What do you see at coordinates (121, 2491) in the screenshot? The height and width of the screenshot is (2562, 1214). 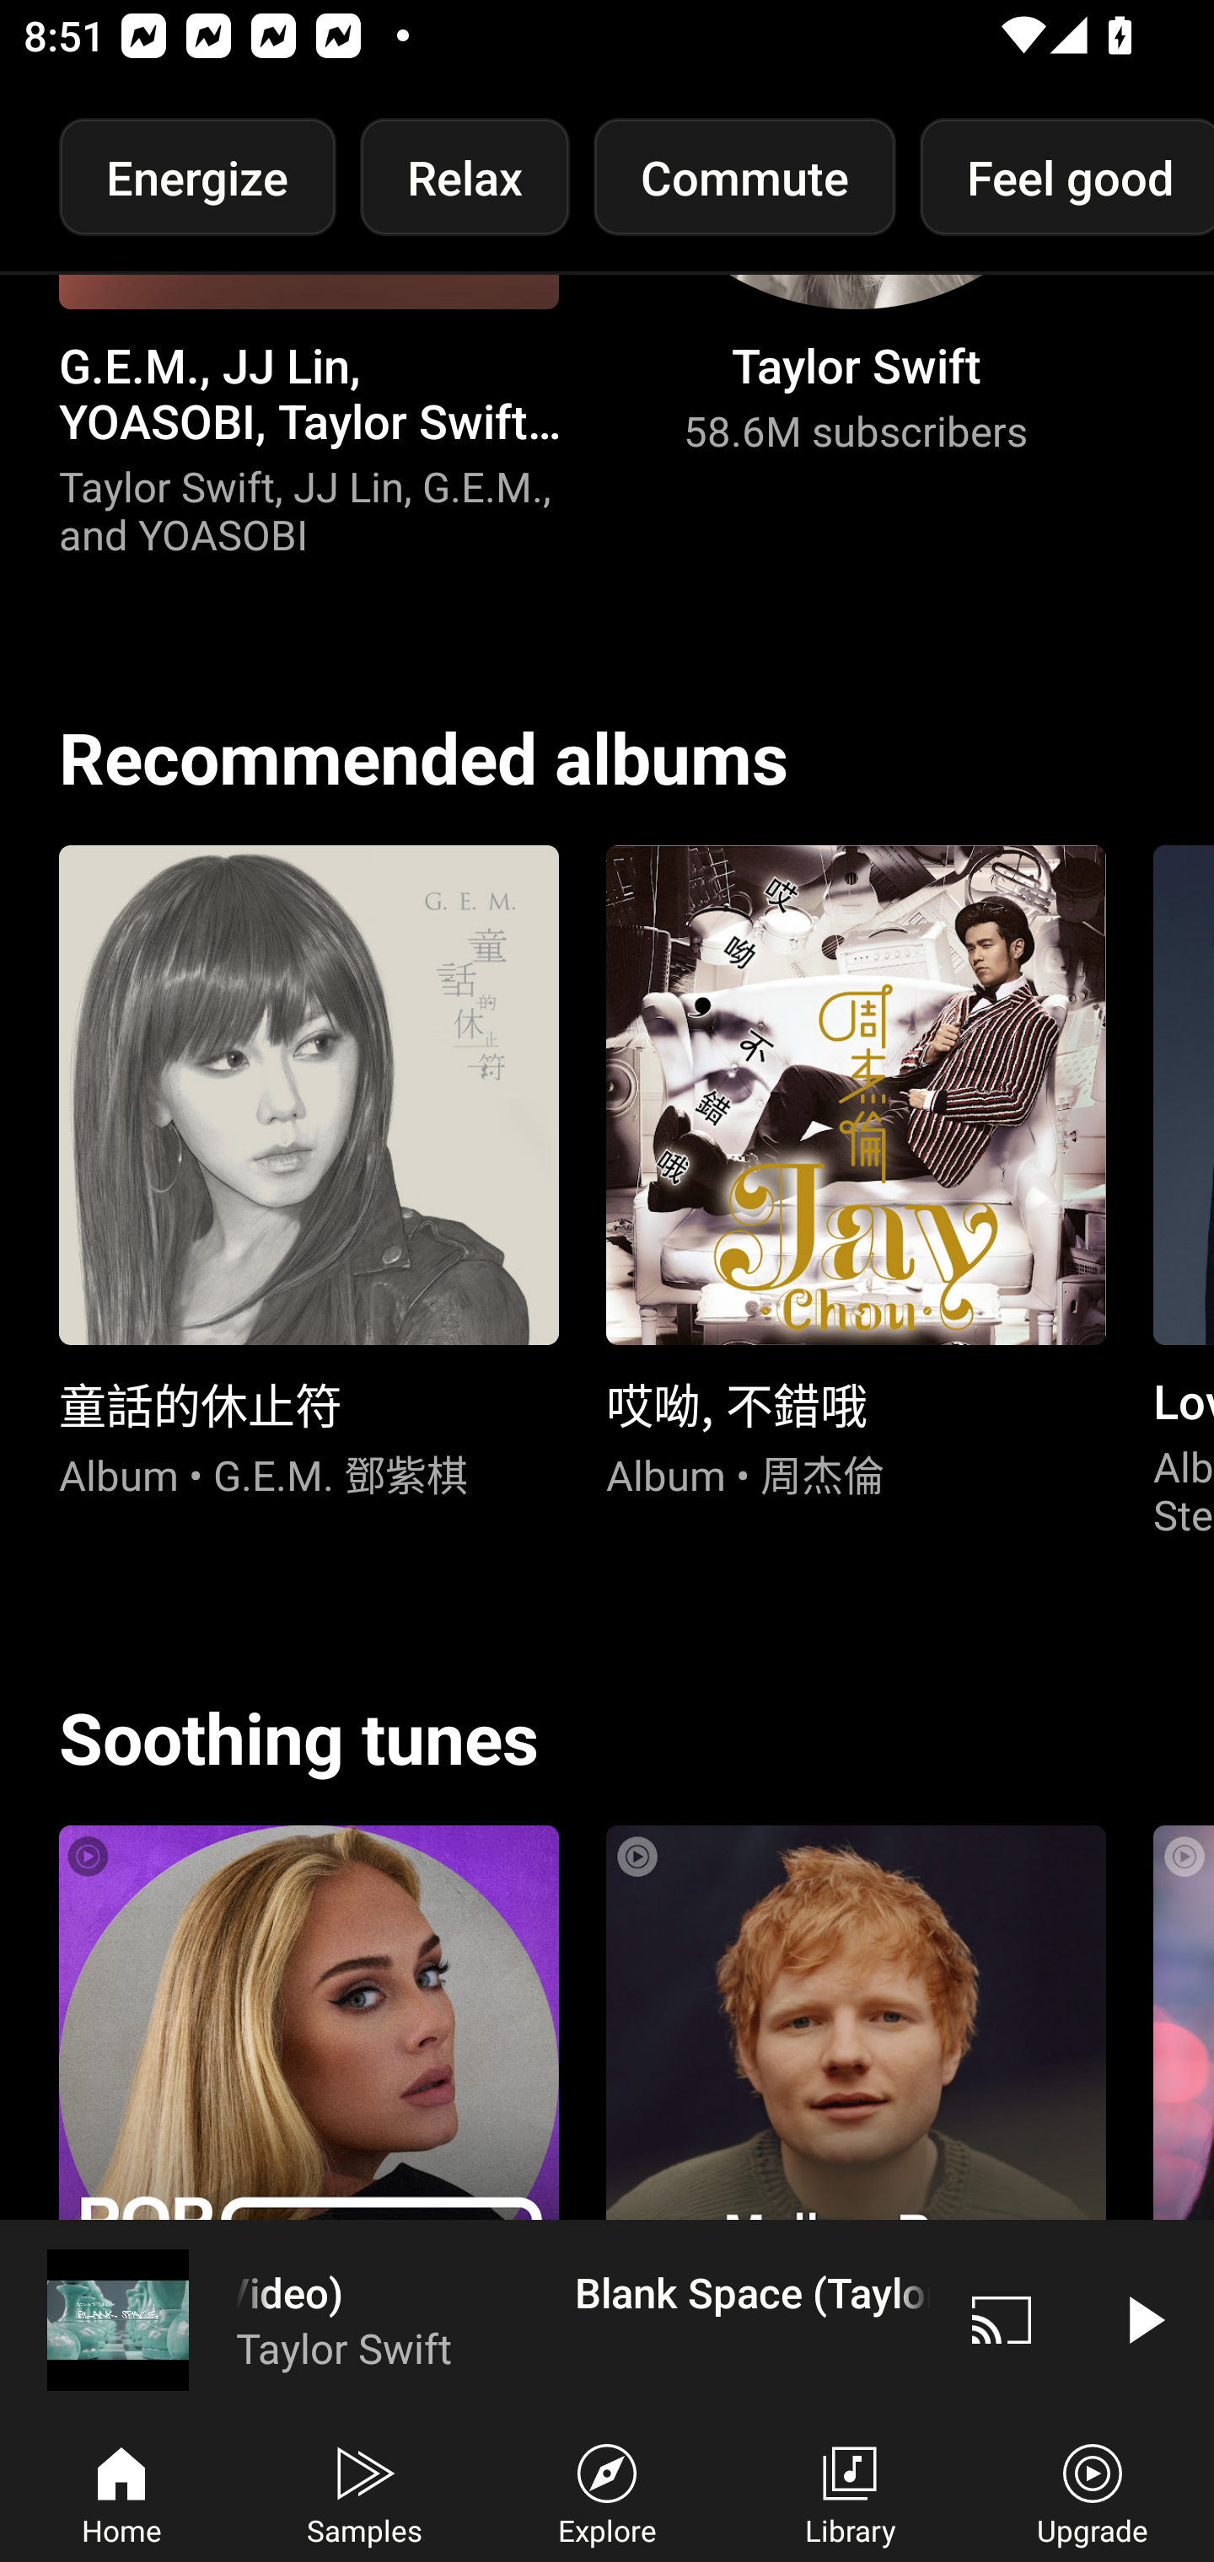 I see `Home` at bounding box center [121, 2491].